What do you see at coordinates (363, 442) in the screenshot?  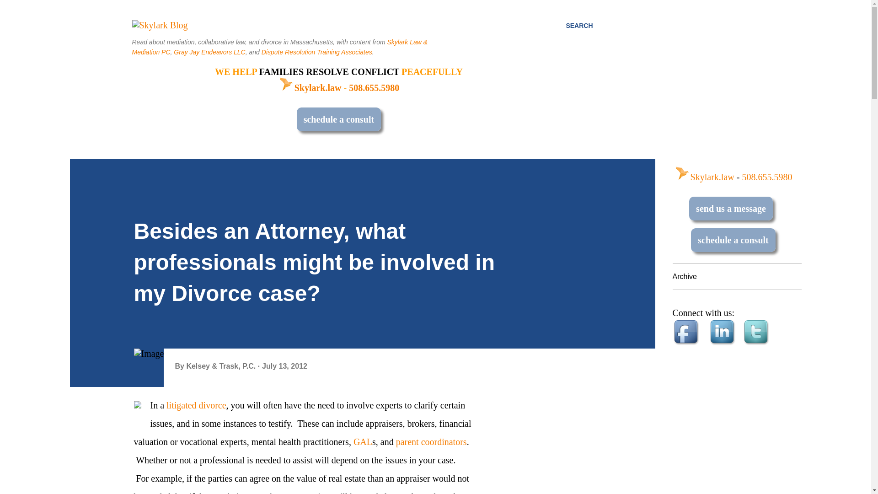 I see `GAL` at bounding box center [363, 442].